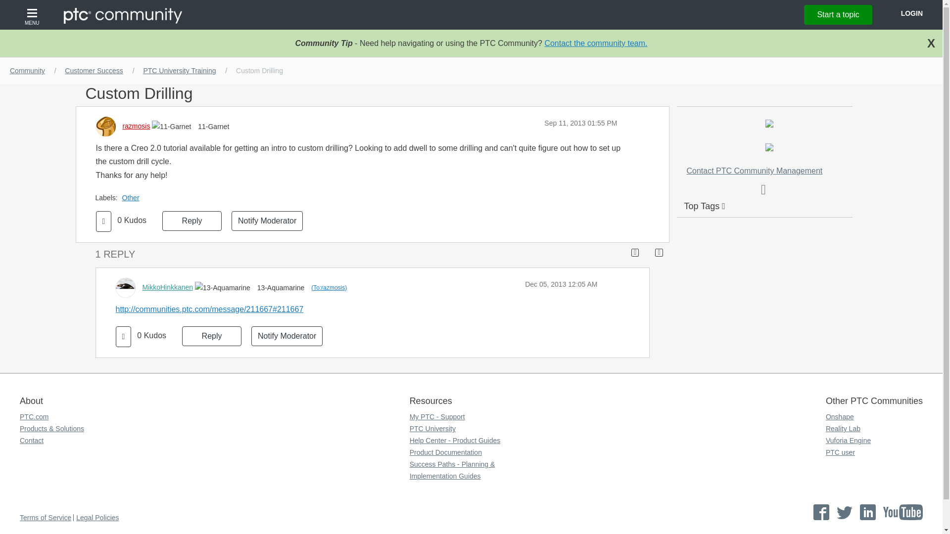 Image resolution: width=950 pixels, height=534 pixels. Describe the element at coordinates (136, 126) in the screenshot. I see `razmosis` at that location.